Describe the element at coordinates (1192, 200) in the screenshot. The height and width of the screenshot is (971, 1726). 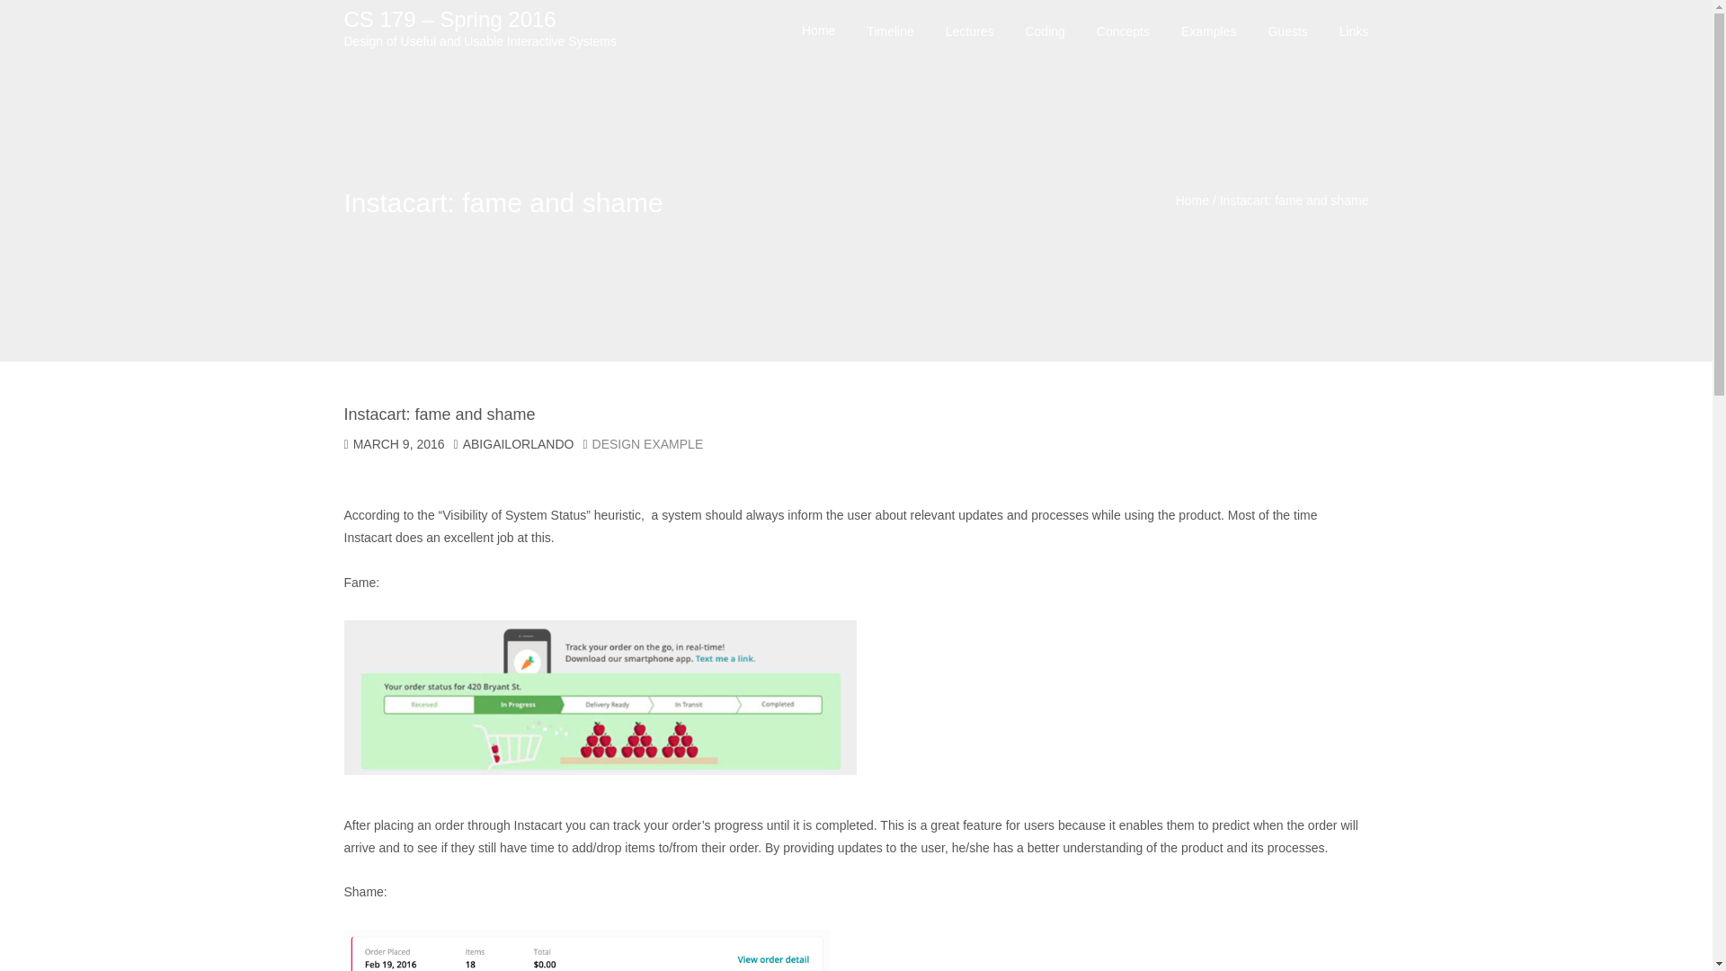
I see `CS 179 - Spring 2016` at that location.